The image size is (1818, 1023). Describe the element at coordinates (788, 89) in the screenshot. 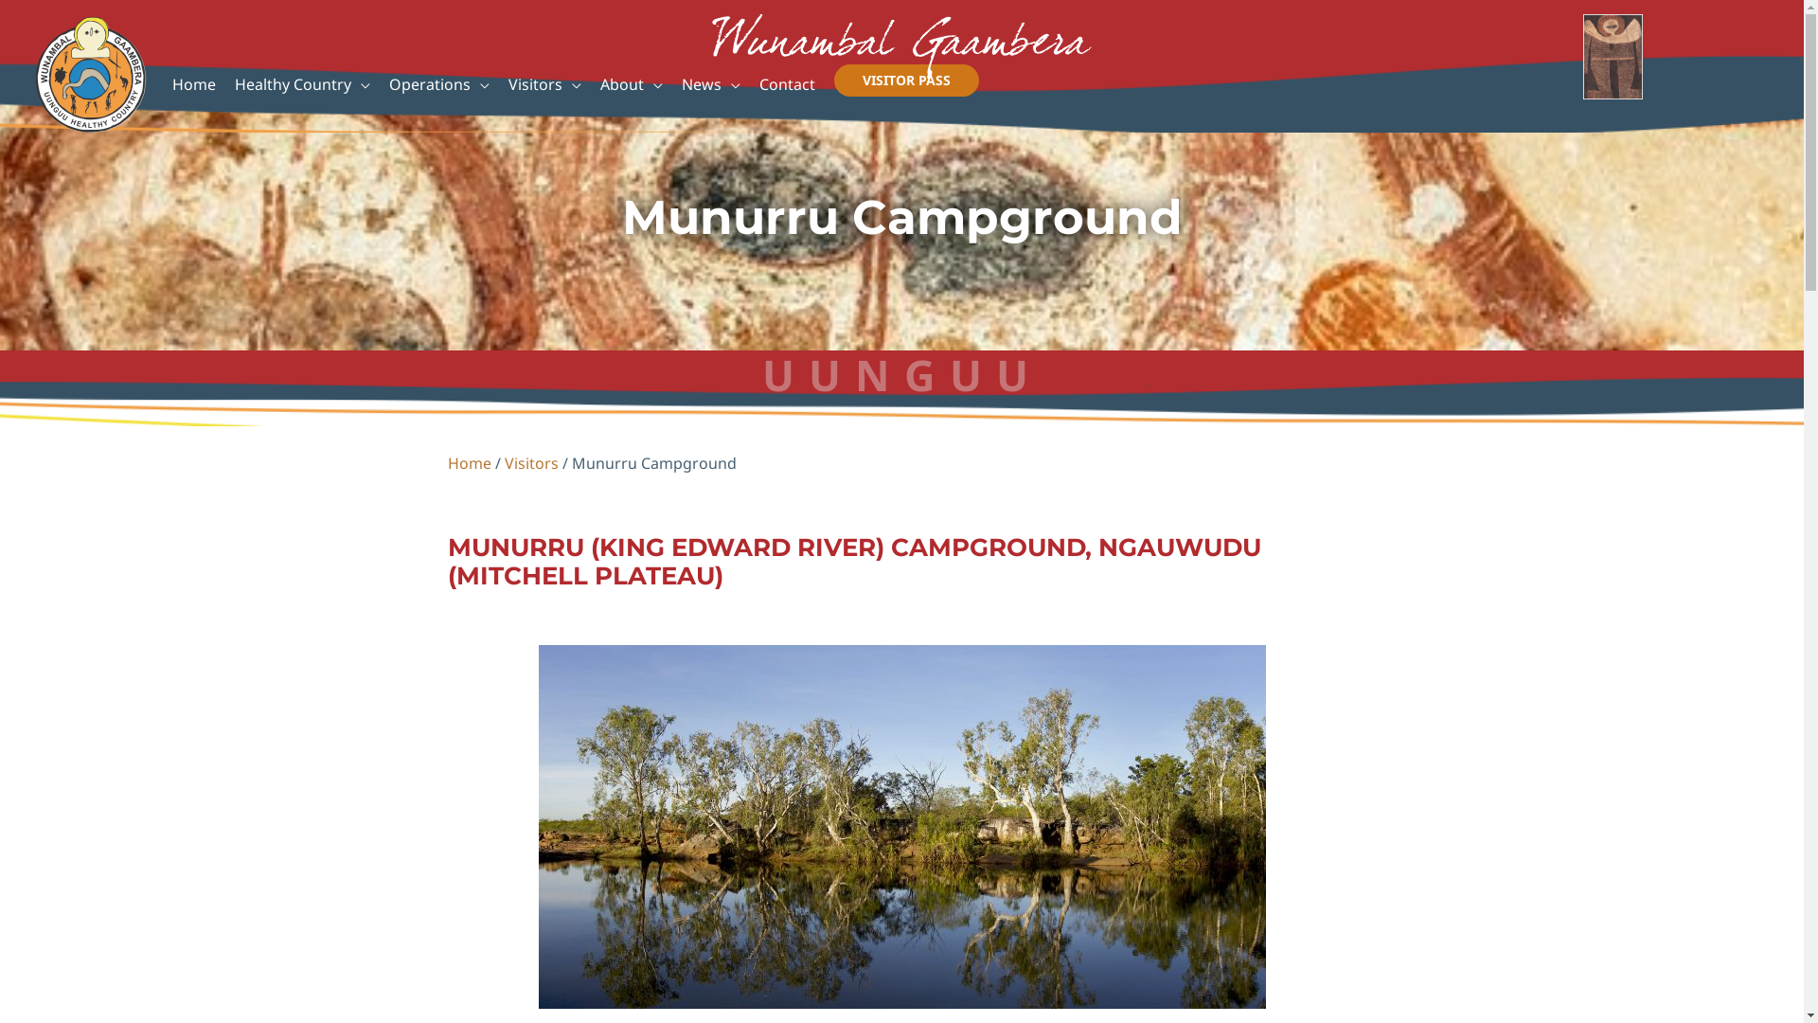

I see `Contact` at that location.